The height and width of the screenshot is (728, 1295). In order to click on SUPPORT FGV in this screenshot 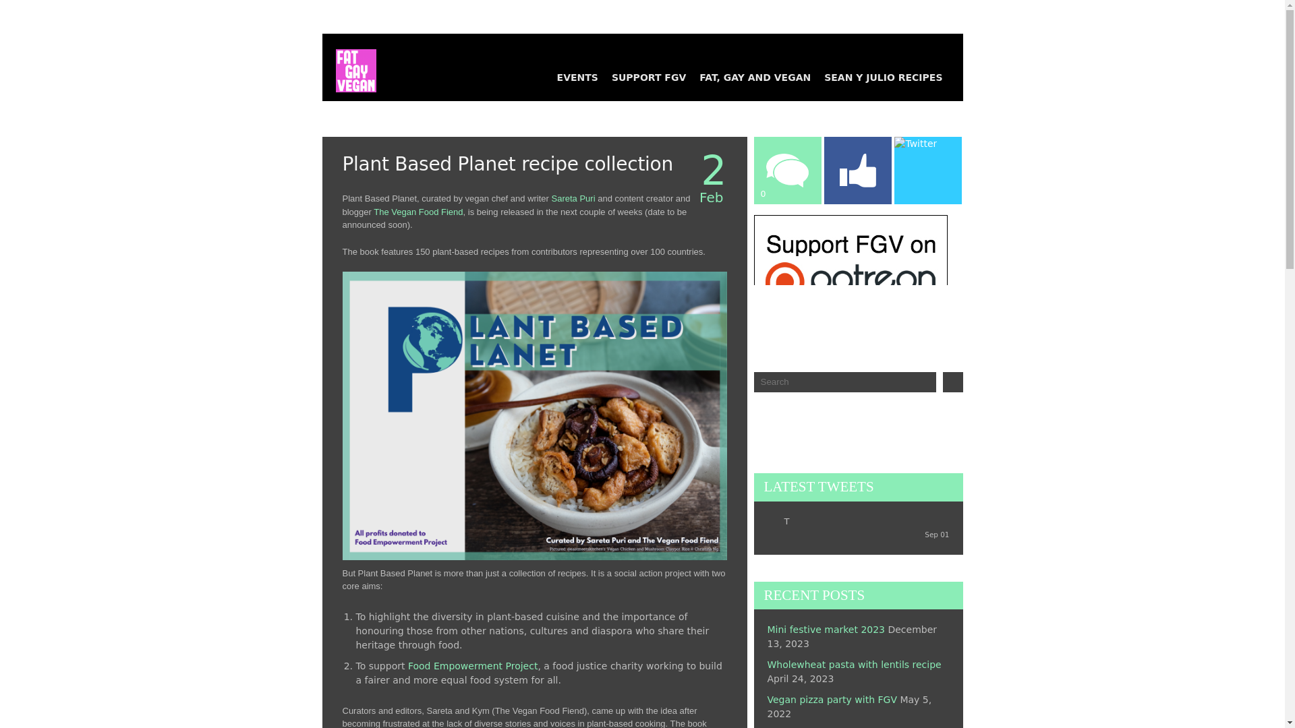, I will do `click(649, 77)`.